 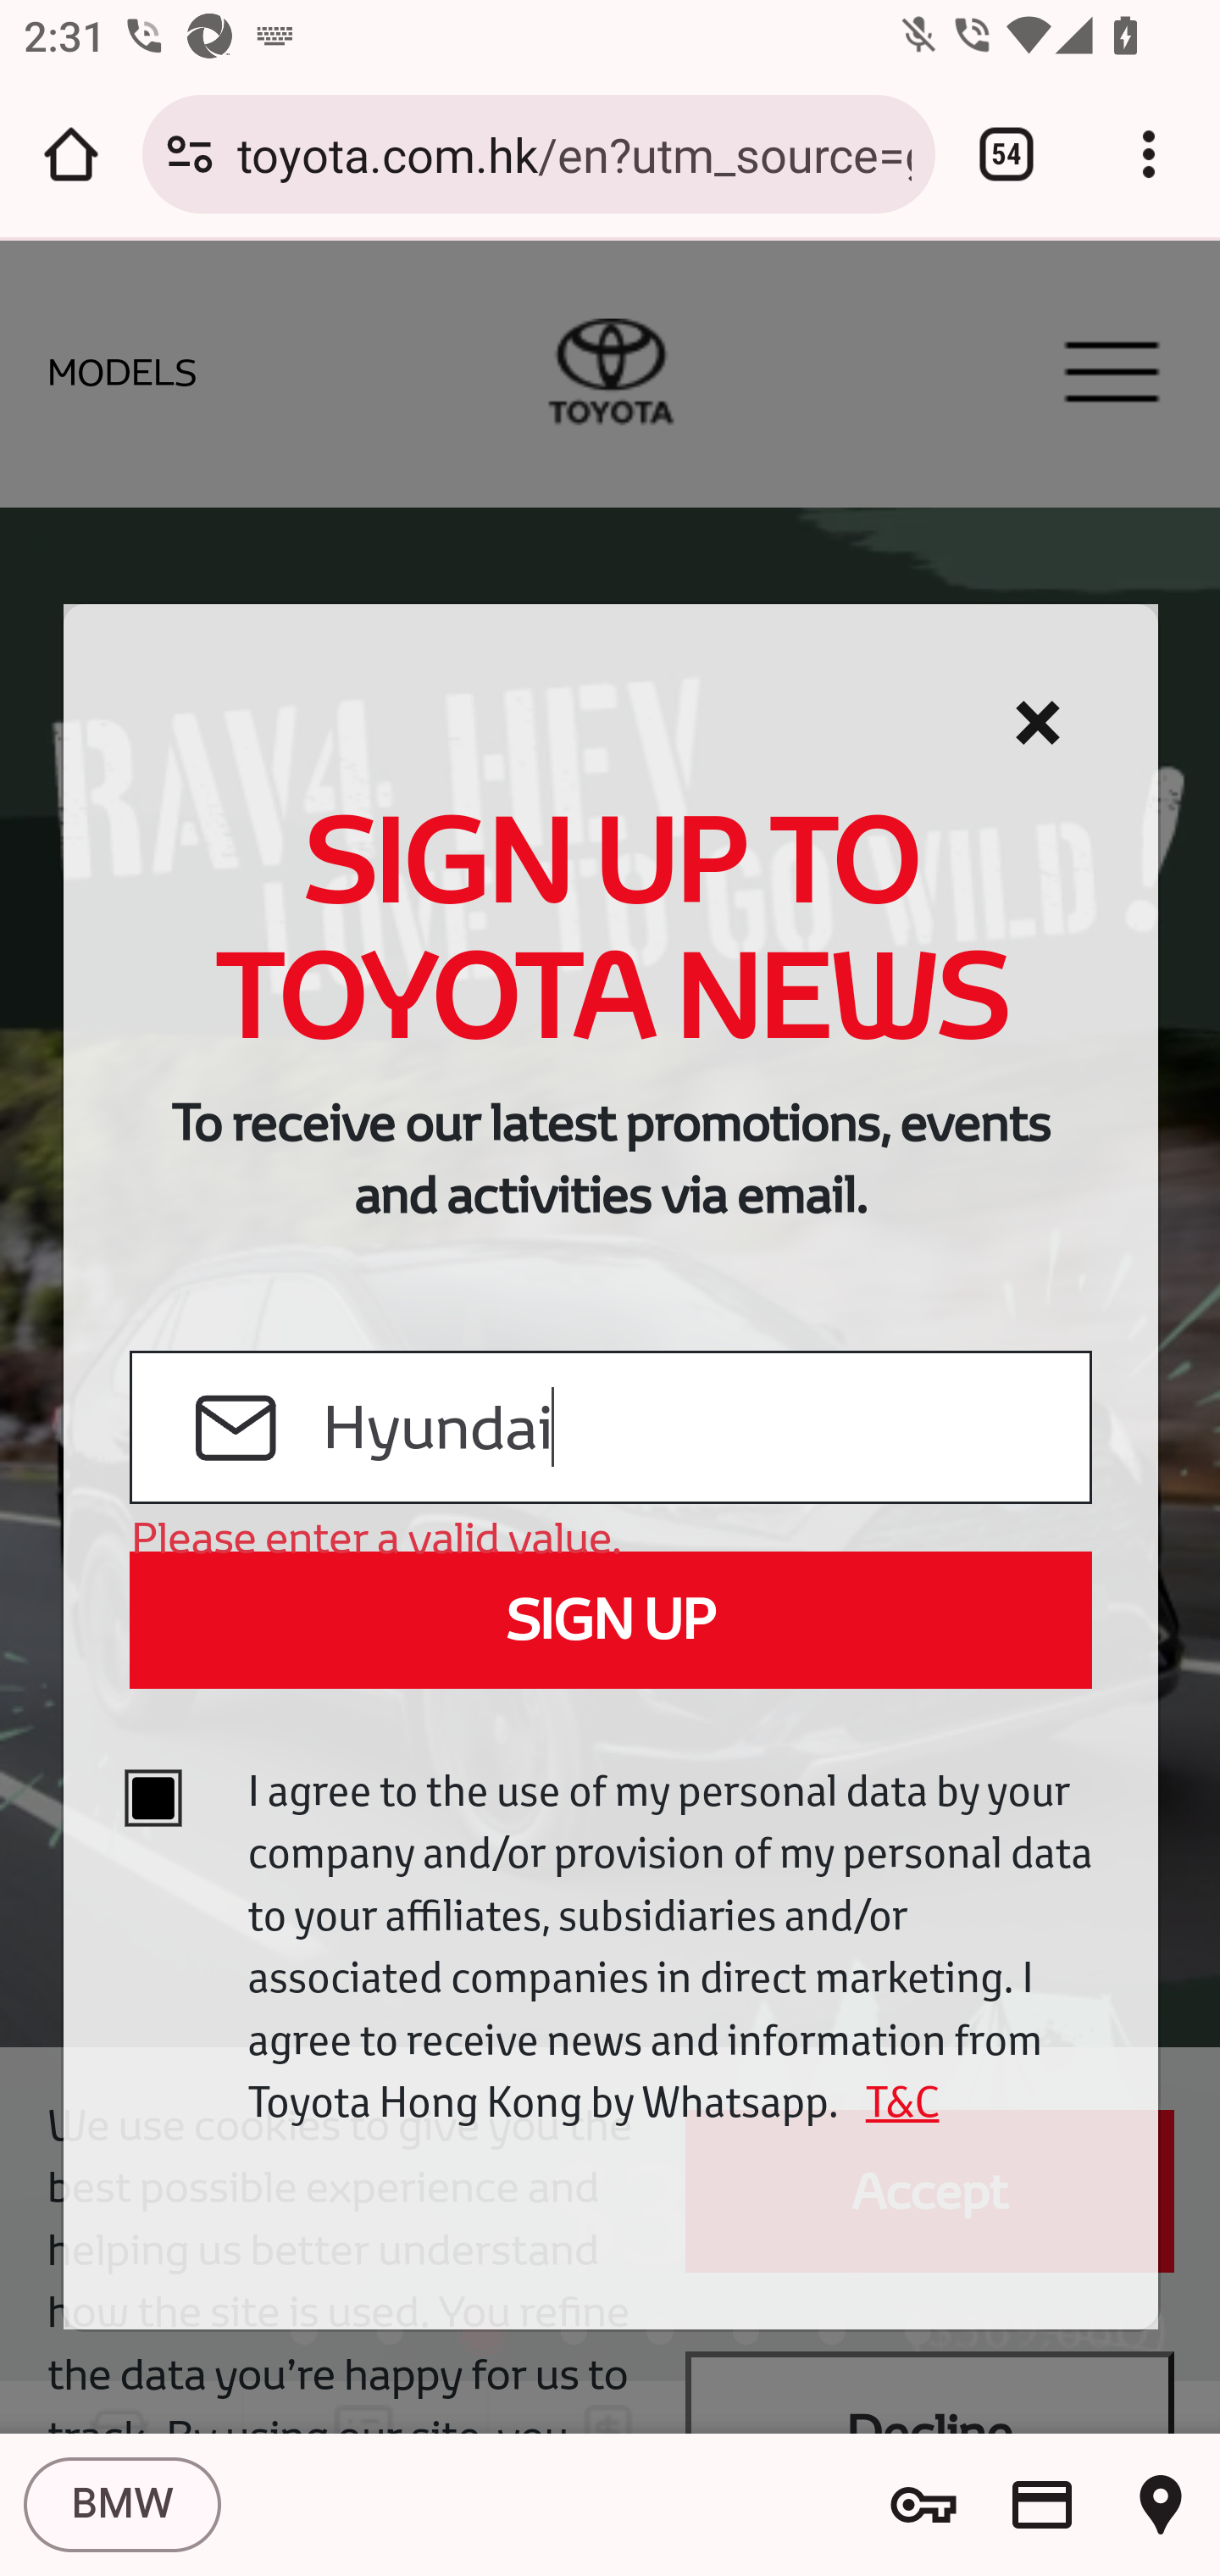 I want to click on SIGN UP, so click(x=610, y=1620).